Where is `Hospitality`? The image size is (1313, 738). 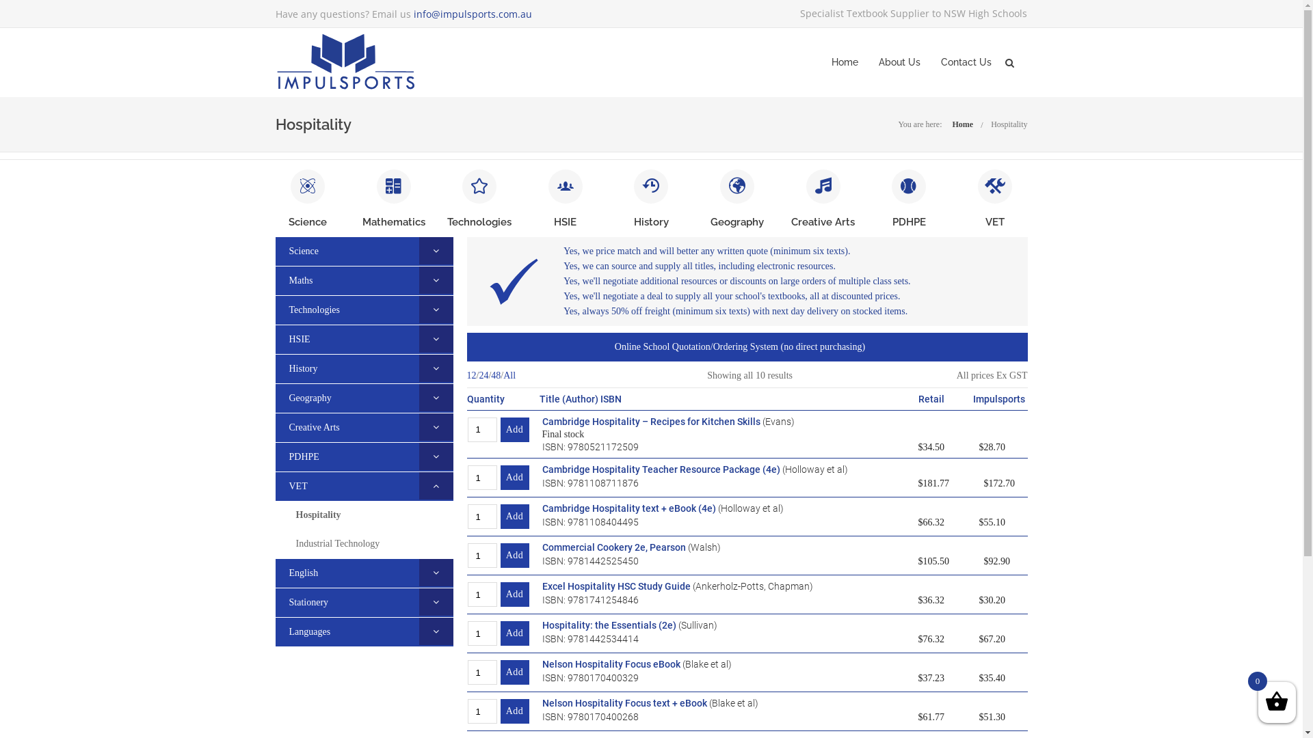 Hospitality is located at coordinates (318, 515).